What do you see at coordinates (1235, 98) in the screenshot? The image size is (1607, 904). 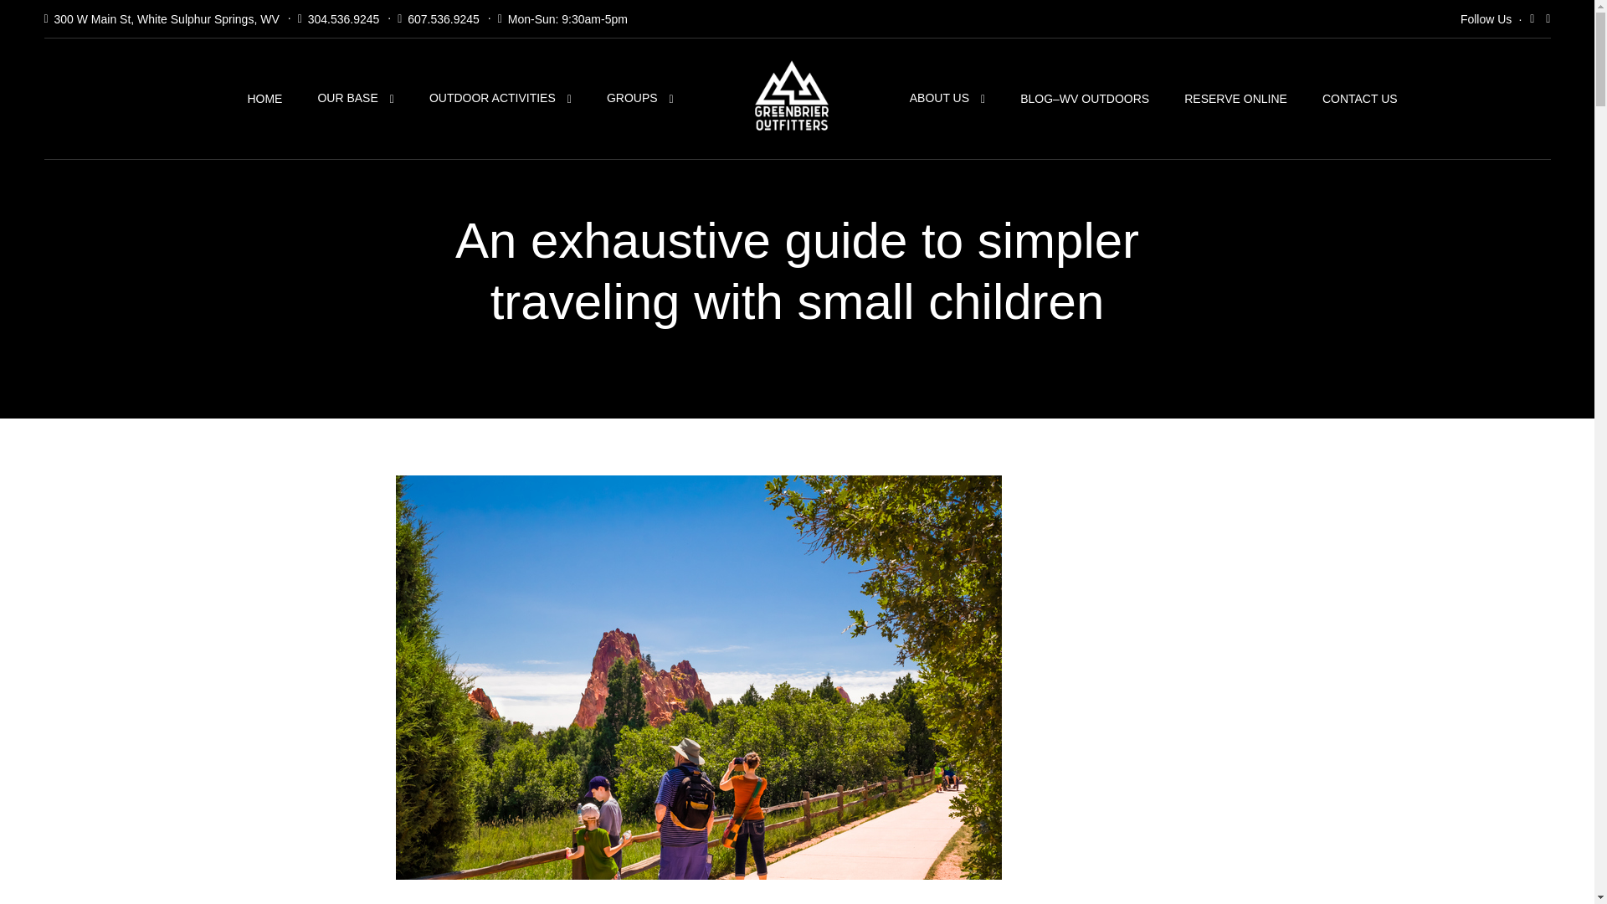 I see `RESERVE ONLINE` at bounding box center [1235, 98].